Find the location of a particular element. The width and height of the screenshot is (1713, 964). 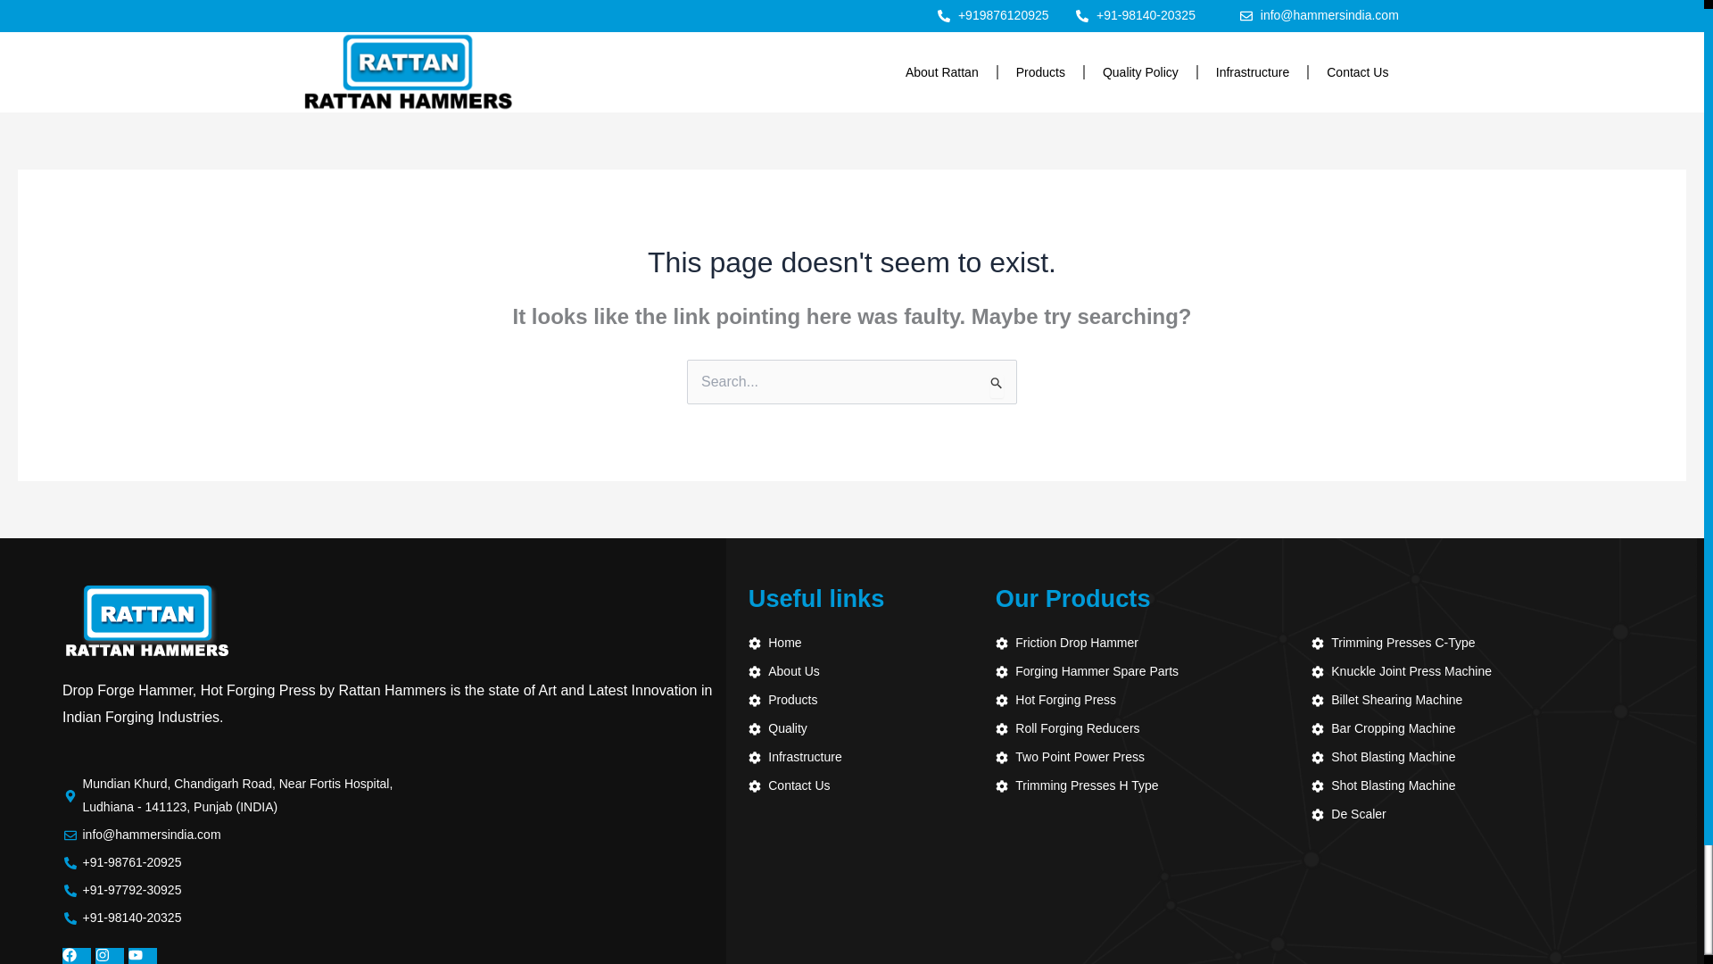

About Rattan is located at coordinates (942, 71).